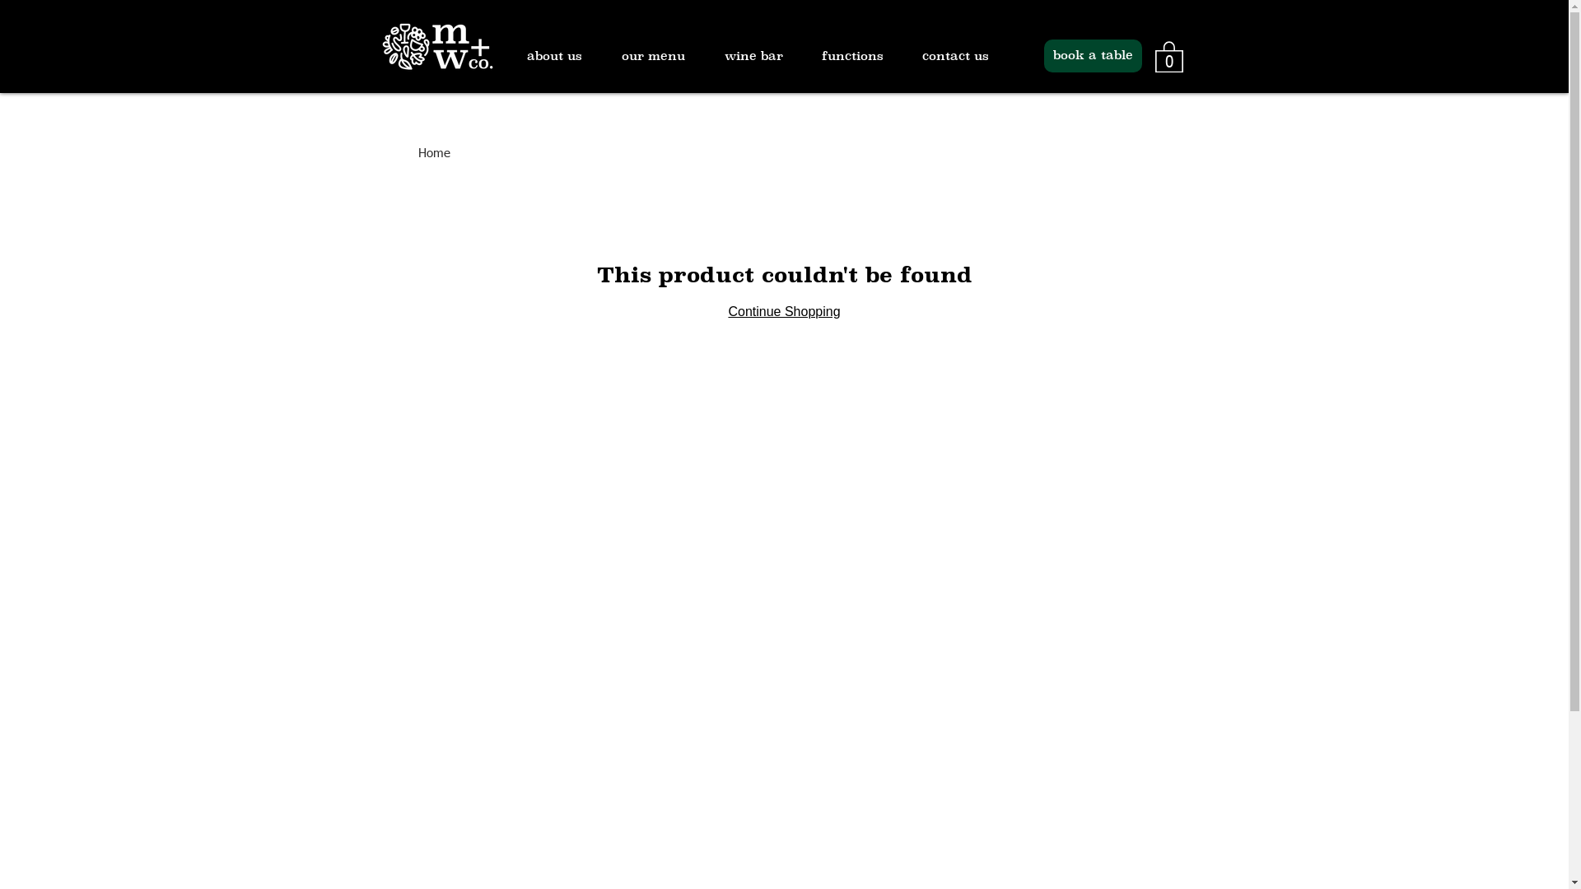 The width and height of the screenshot is (1581, 889). What do you see at coordinates (967, 56) in the screenshot?
I see `contact us` at bounding box center [967, 56].